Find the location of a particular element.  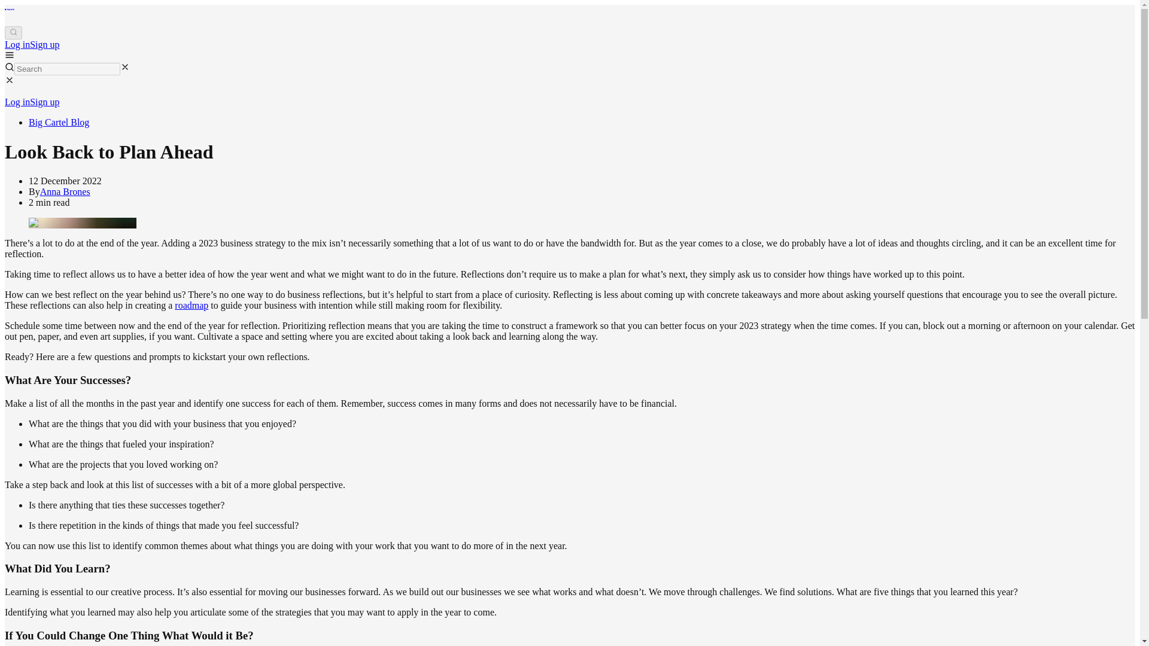

Sign up is located at coordinates (44, 102).